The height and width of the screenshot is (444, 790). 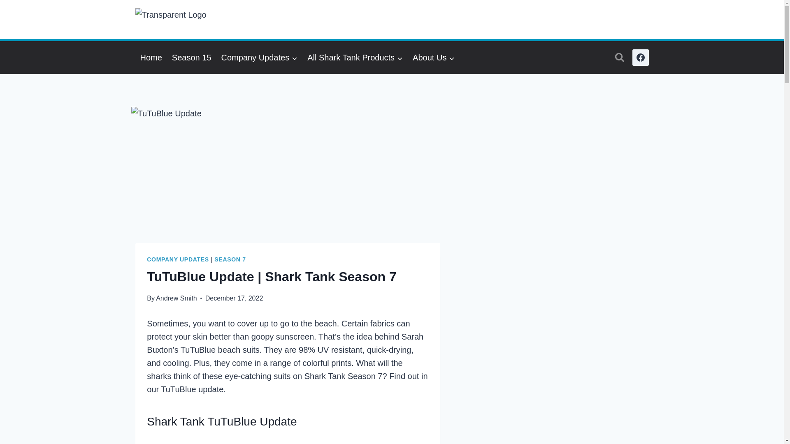 What do you see at coordinates (355, 58) in the screenshot?
I see `All Shark Tank Products` at bounding box center [355, 58].